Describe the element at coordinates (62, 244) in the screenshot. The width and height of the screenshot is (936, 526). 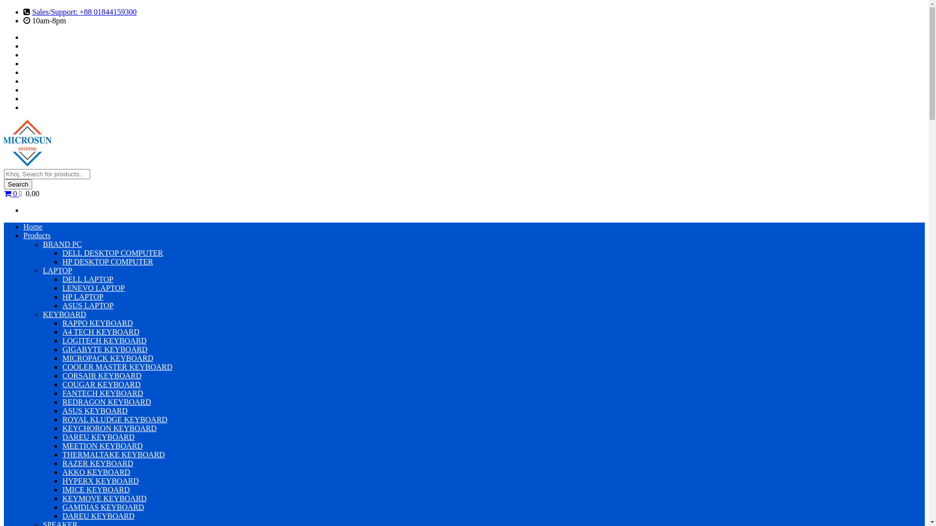
I see `BRAND PC` at that location.